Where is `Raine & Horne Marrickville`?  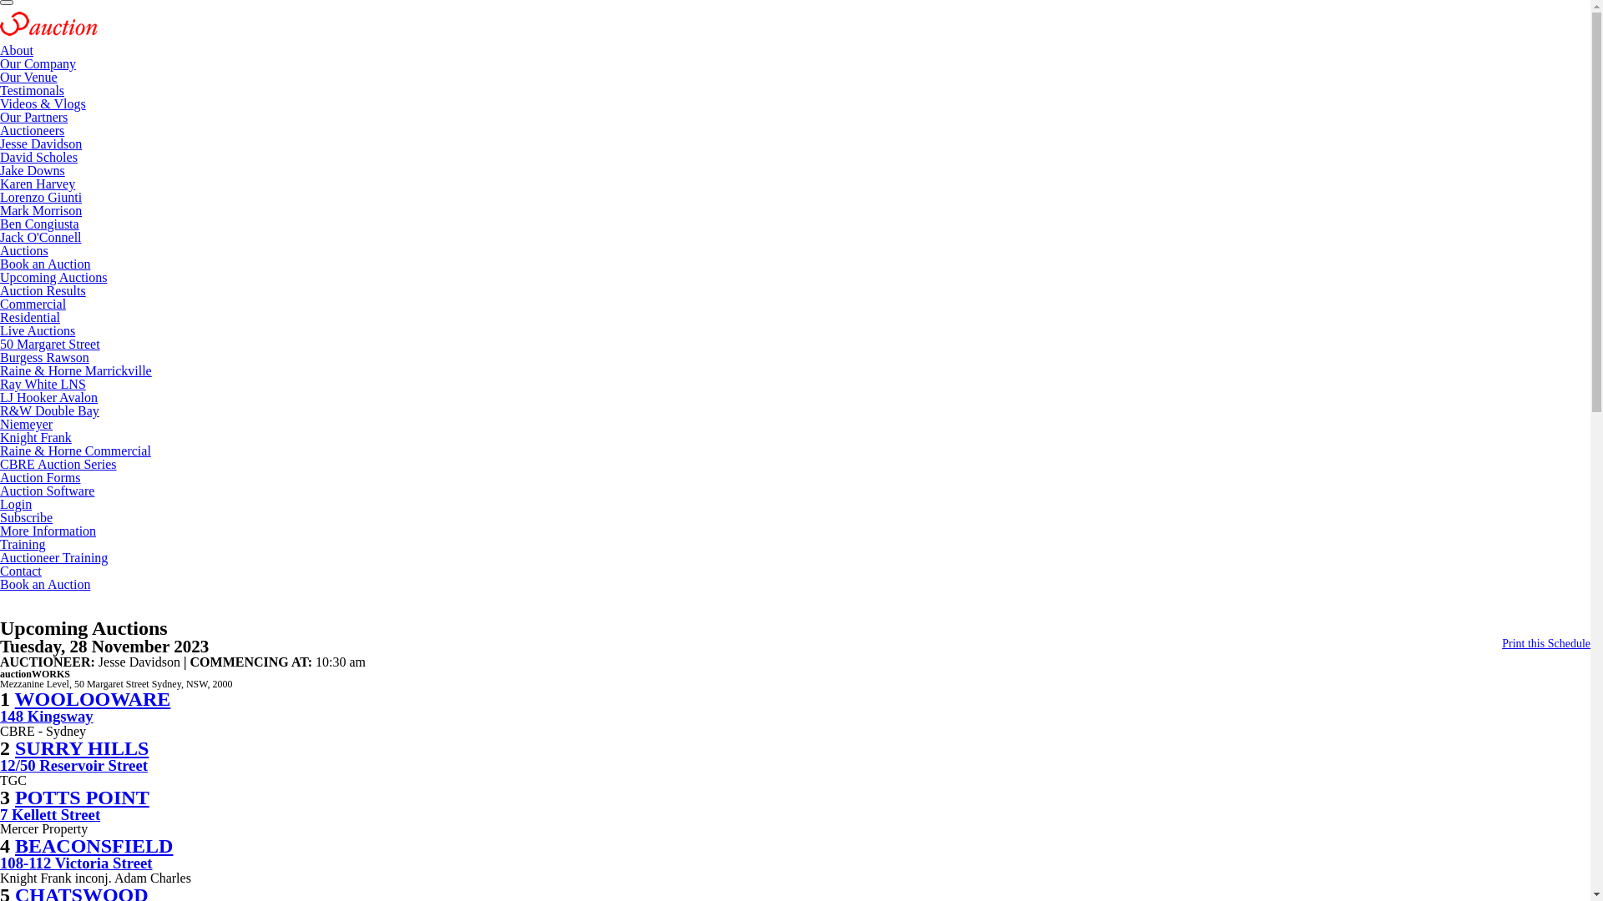 Raine & Horne Marrickville is located at coordinates (76, 370).